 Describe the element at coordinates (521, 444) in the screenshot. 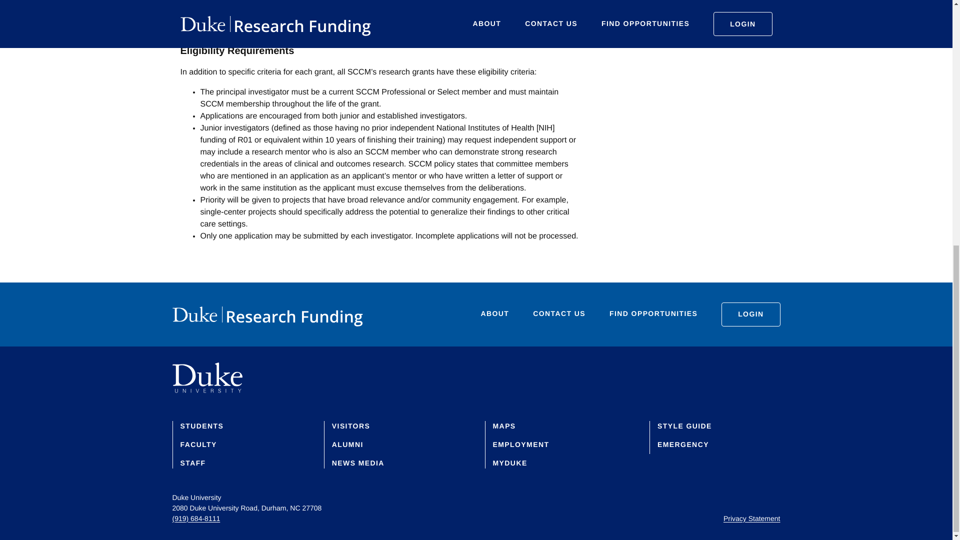

I see `EMPLOYMENT` at that location.